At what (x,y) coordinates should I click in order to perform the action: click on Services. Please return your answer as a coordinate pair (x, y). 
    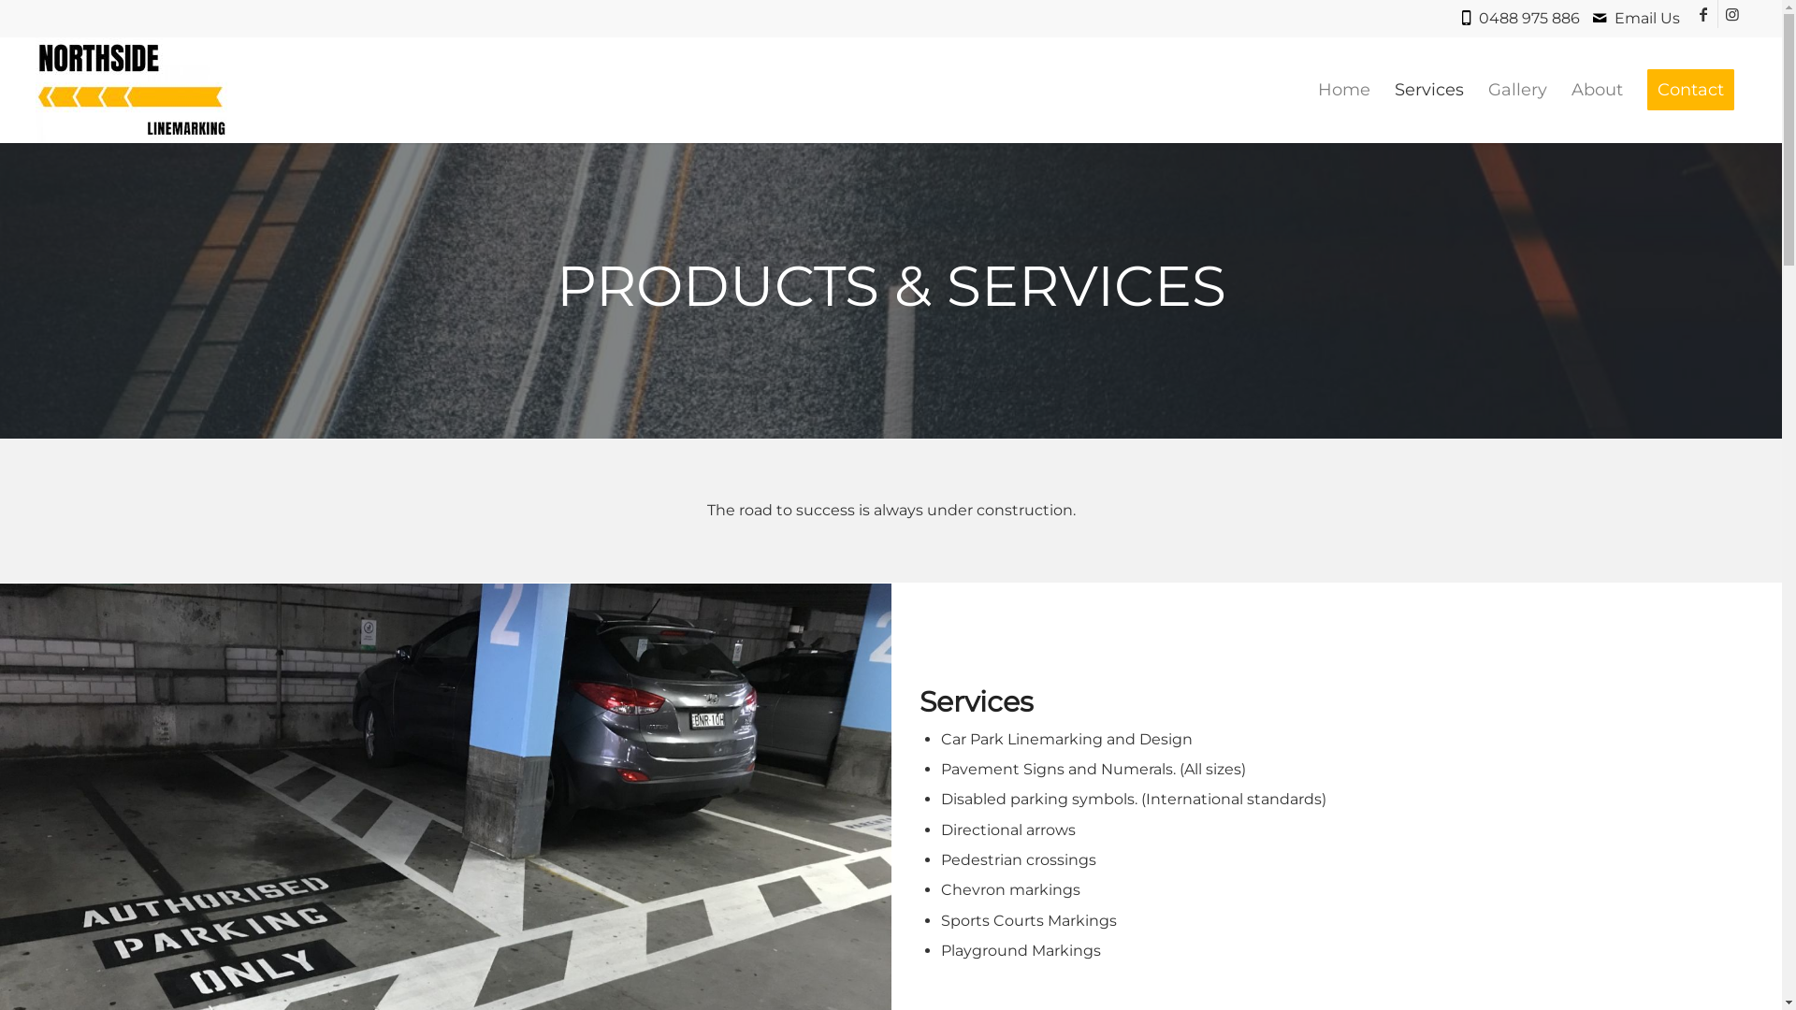
    Looking at the image, I should click on (1429, 90).